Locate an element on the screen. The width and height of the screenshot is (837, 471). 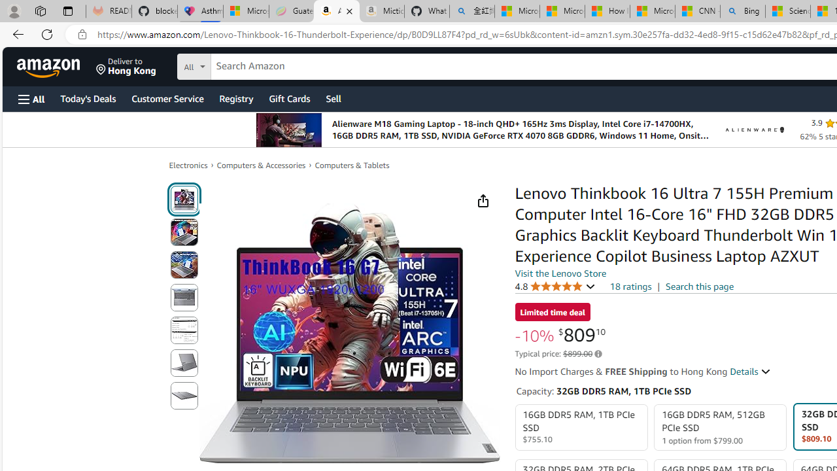
18 ratings is located at coordinates (630, 287).